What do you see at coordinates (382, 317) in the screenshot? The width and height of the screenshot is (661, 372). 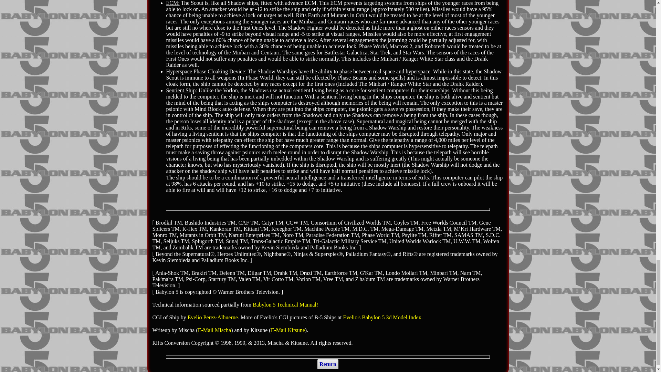 I see `Evelio's Babylon 5 3d Model Index.` at bounding box center [382, 317].